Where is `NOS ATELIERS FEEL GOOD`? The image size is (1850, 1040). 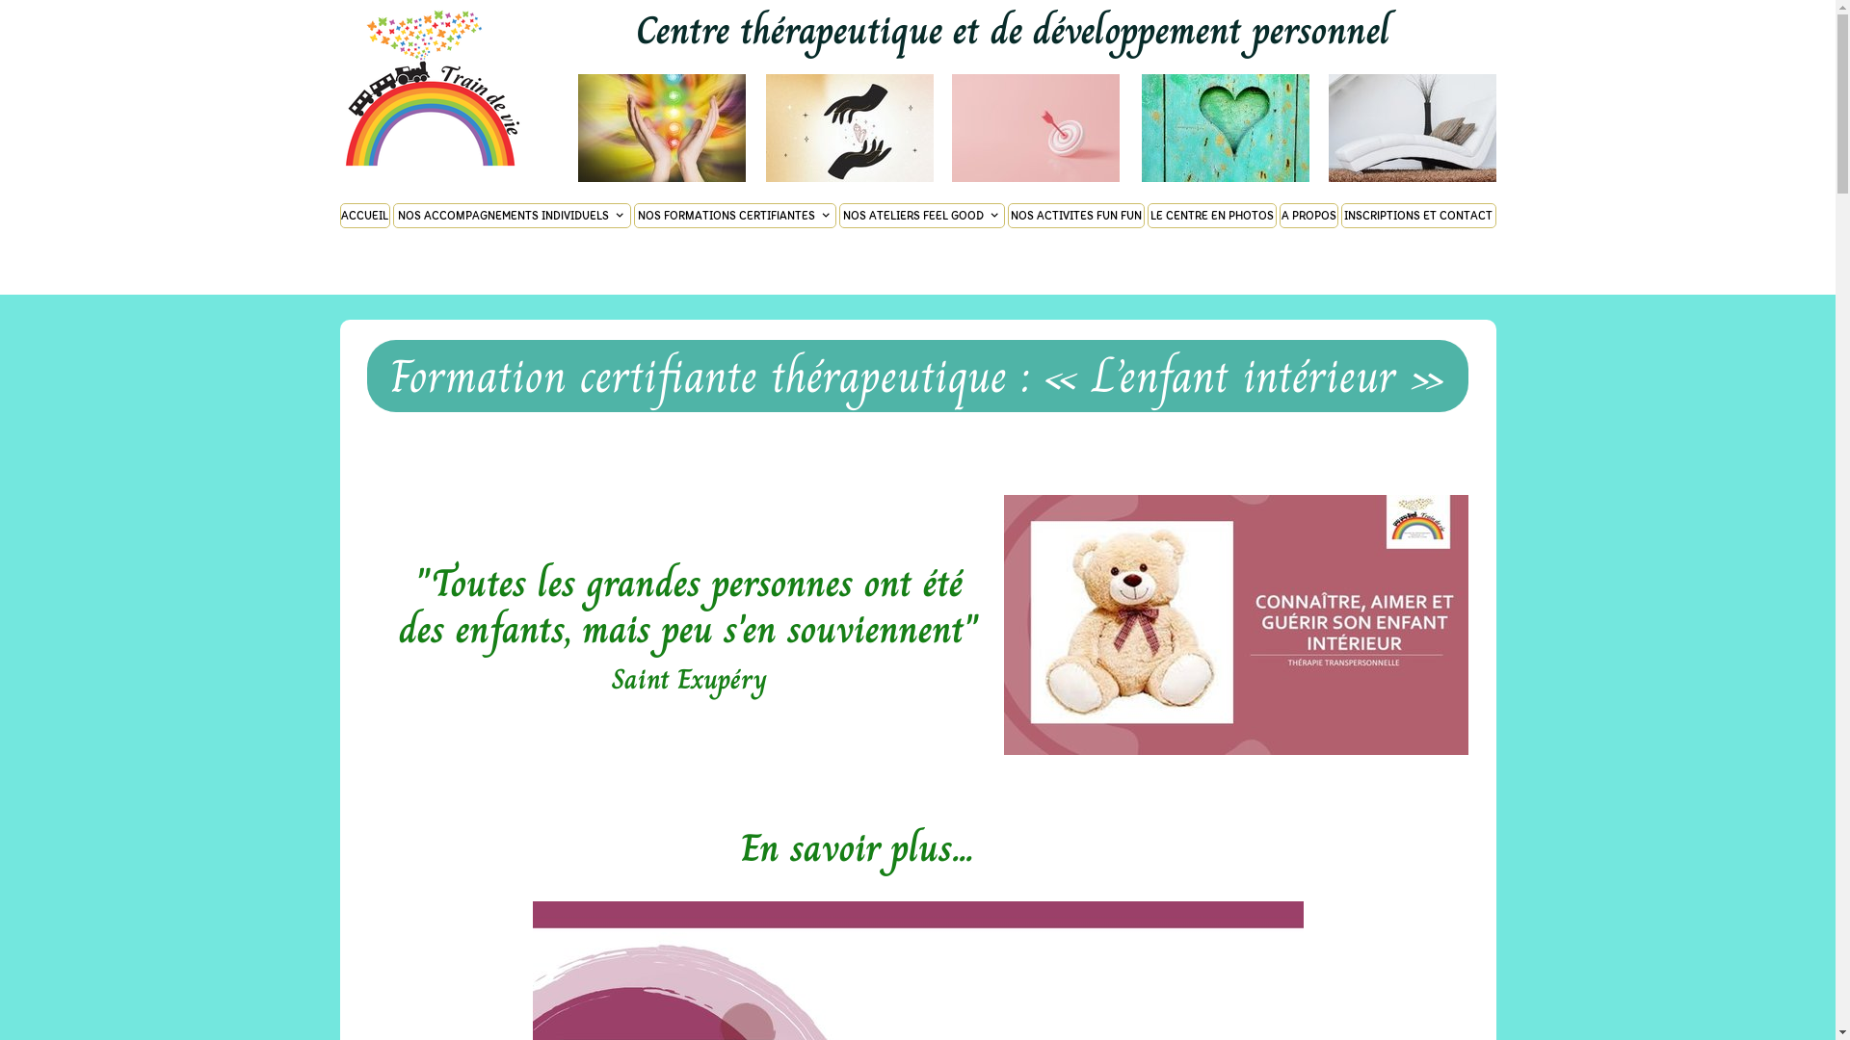
NOS ATELIERS FEEL GOOD is located at coordinates (921, 215).